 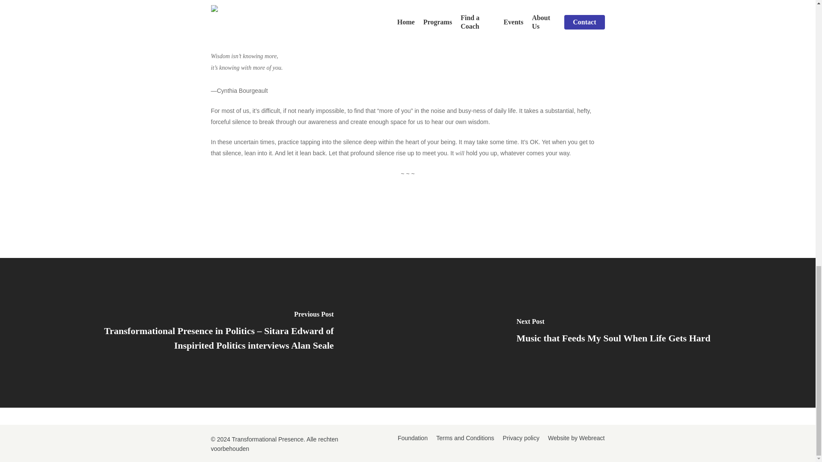 What do you see at coordinates (576, 438) in the screenshot?
I see `Website by Webreact` at bounding box center [576, 438].